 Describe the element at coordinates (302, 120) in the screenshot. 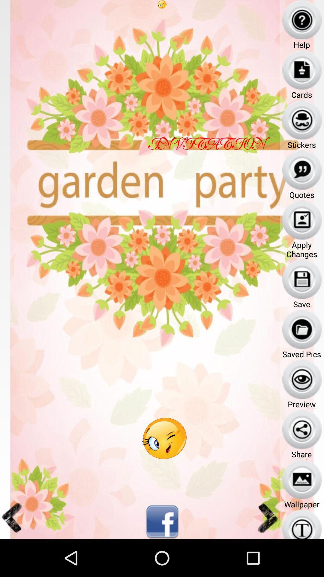

I see `select a button which is below cards on a page` at that location.